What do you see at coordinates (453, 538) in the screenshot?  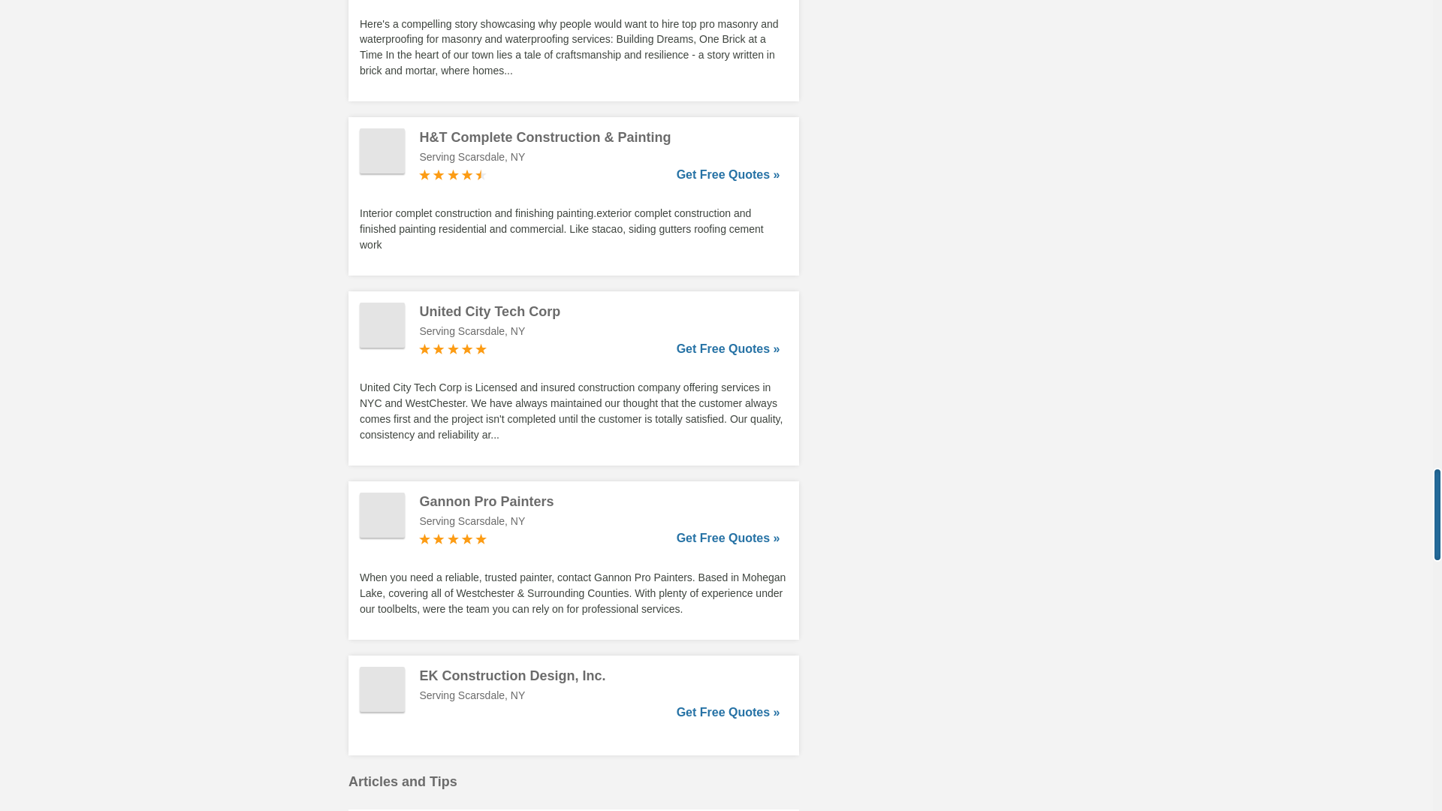 I see `5 star rating` at bounding box center [453, 538].